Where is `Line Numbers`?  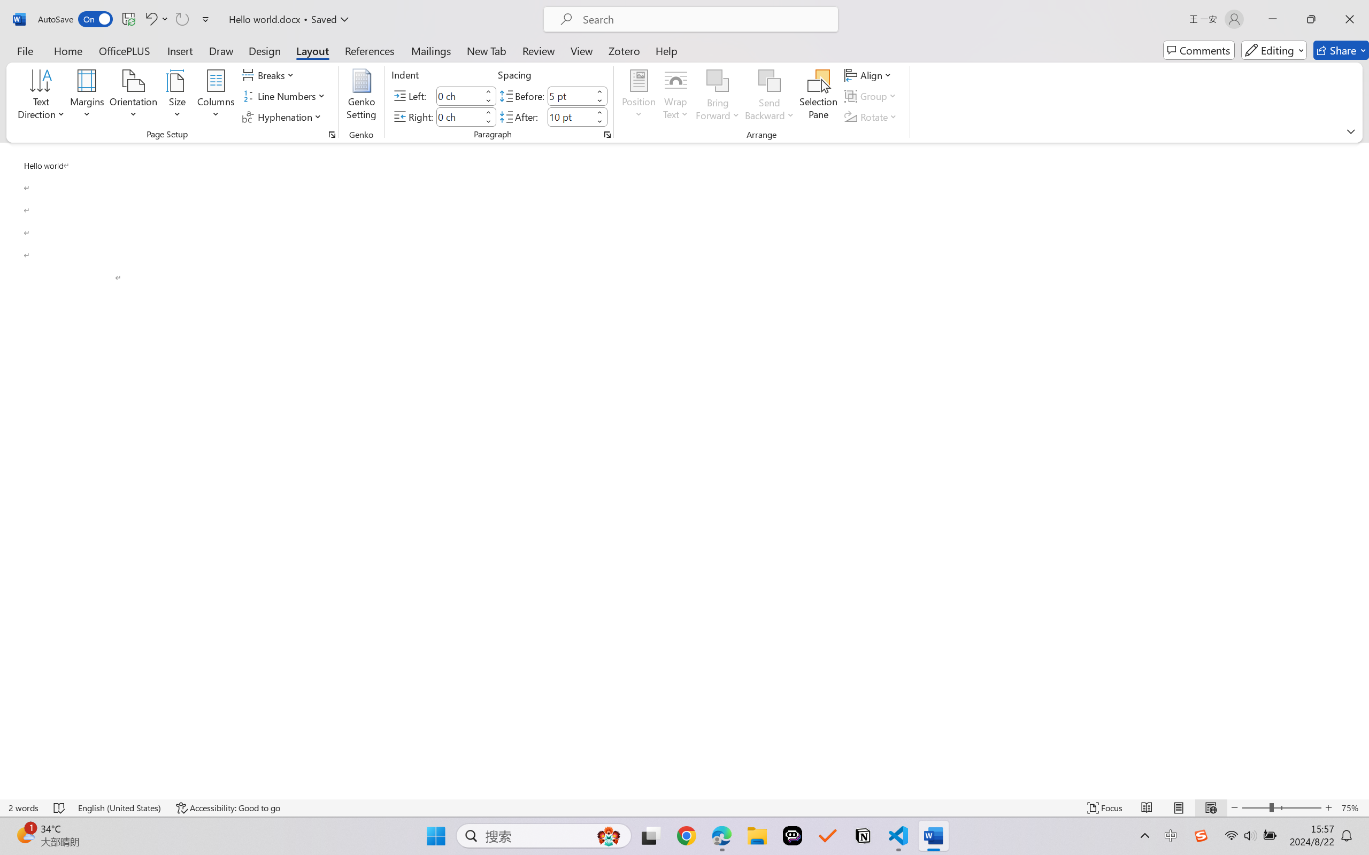
Line Numbers is located at coordinates (286, 96).